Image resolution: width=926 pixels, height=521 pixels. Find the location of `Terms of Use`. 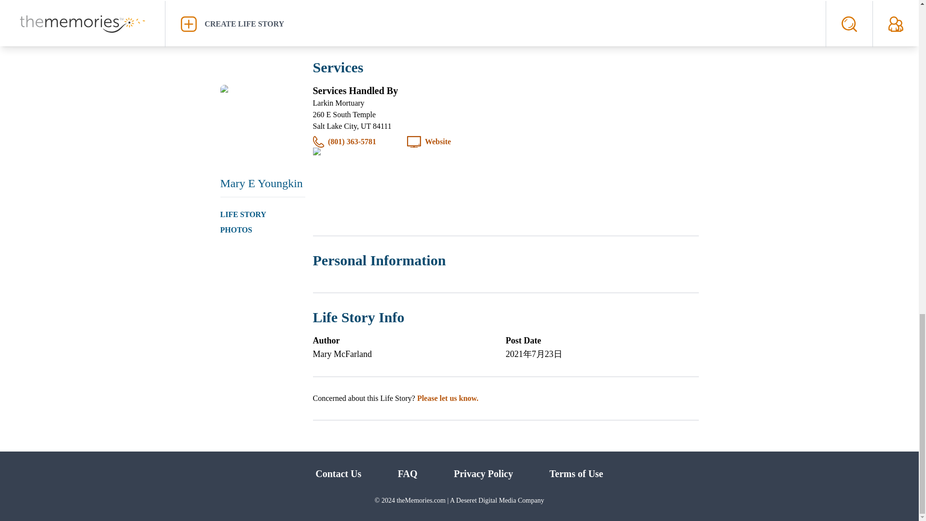

Terms of Use is located at coordinates (576, 473).